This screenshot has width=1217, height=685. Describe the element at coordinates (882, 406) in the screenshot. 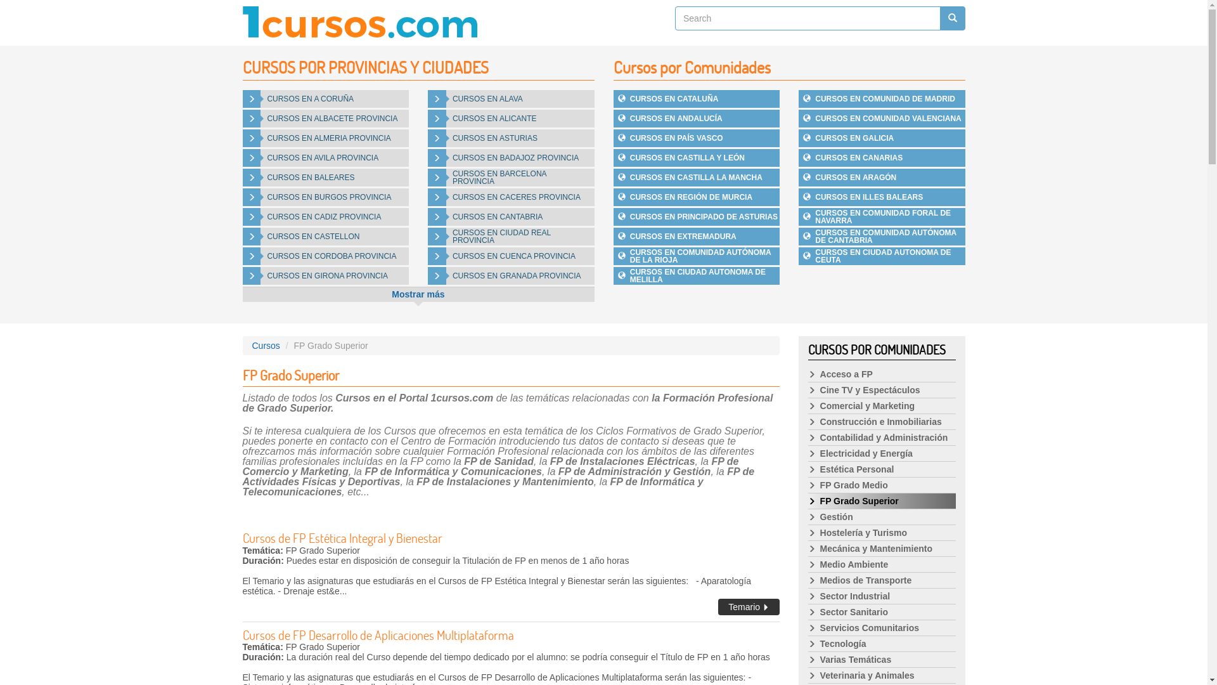

I see `Comercial y Marketing` at that location.